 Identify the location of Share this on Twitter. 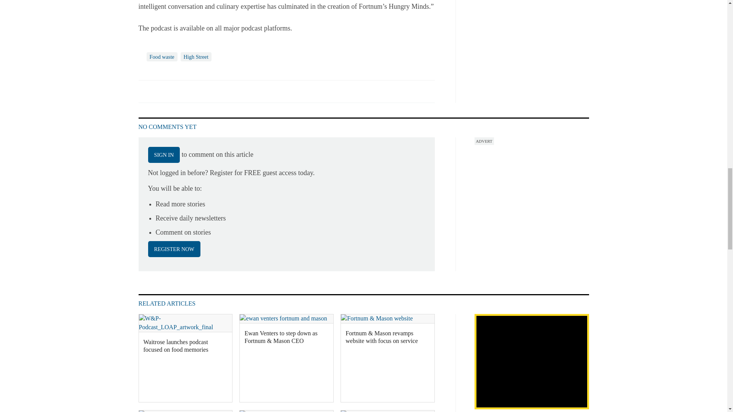
(161, 91).